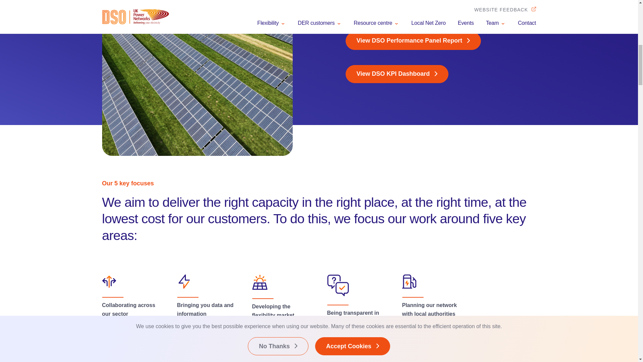  What do you see at coordinates (137, 349) in the screenshot?
I see `Find out more` at bounding box center [137, 349].